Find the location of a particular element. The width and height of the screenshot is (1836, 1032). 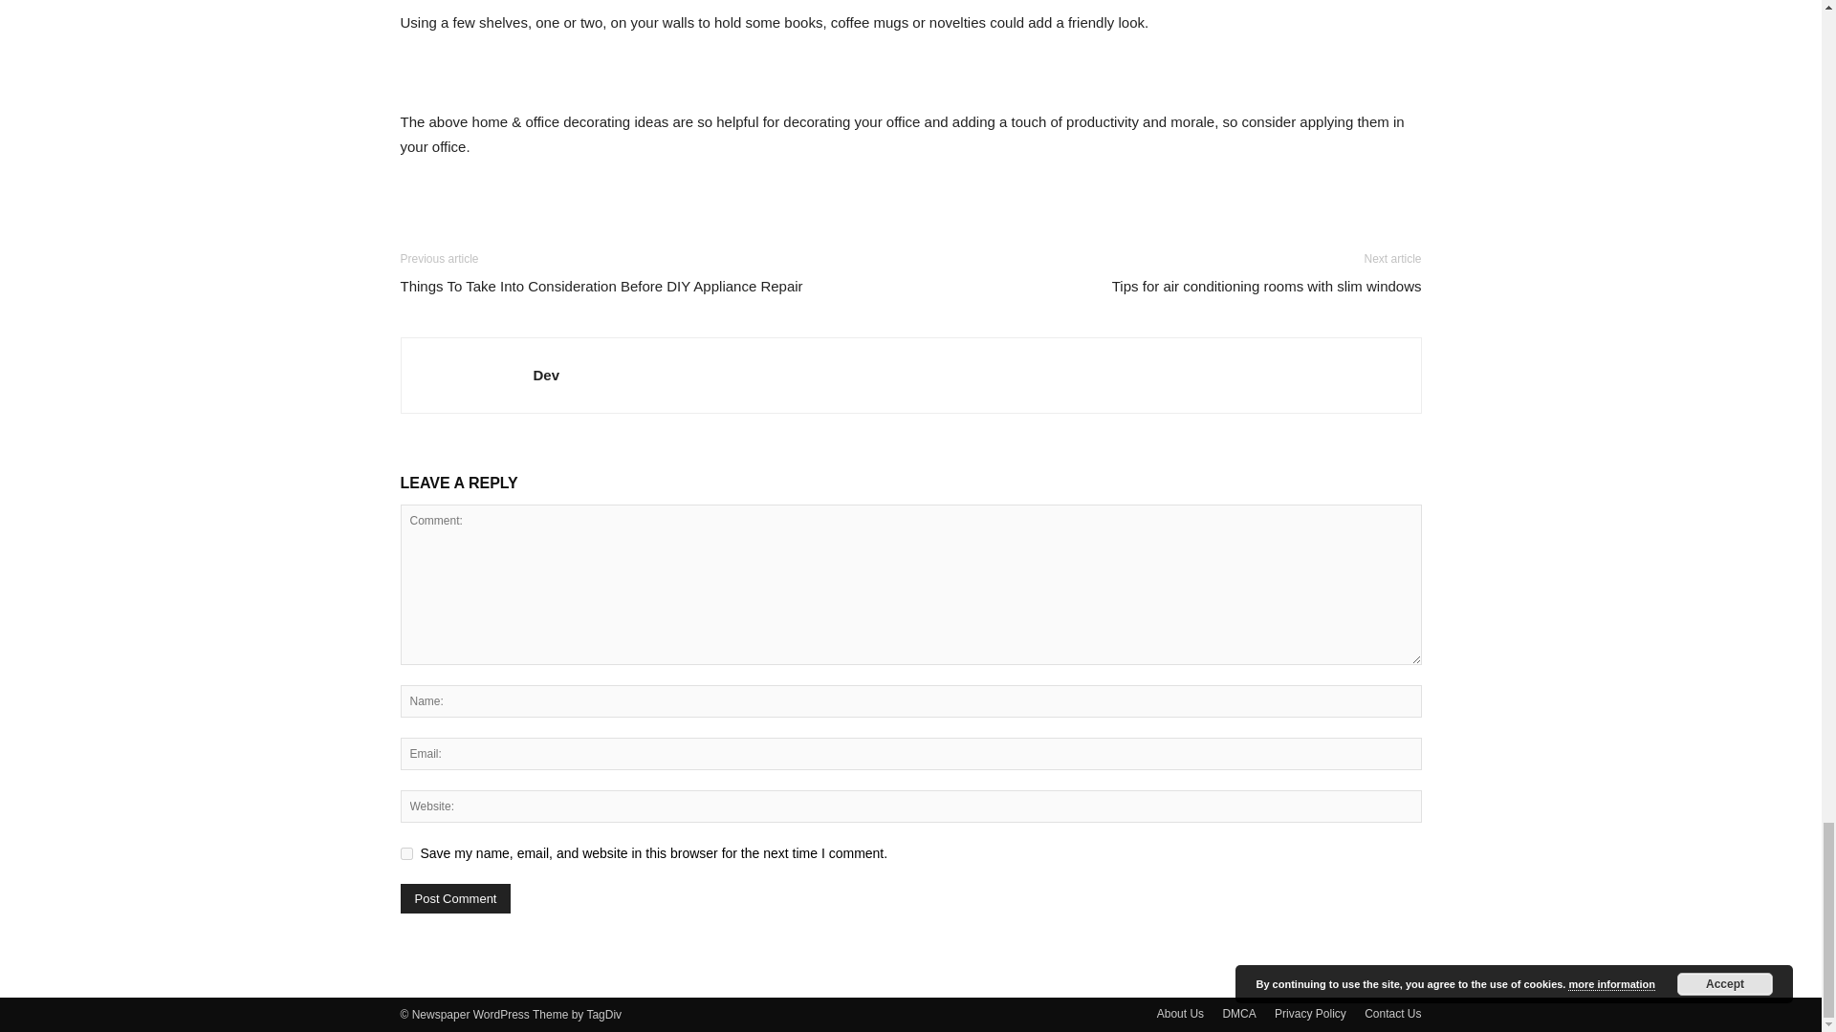

Tips for air conditioning rooms with slim windows is located at coordinates (1266, 286).